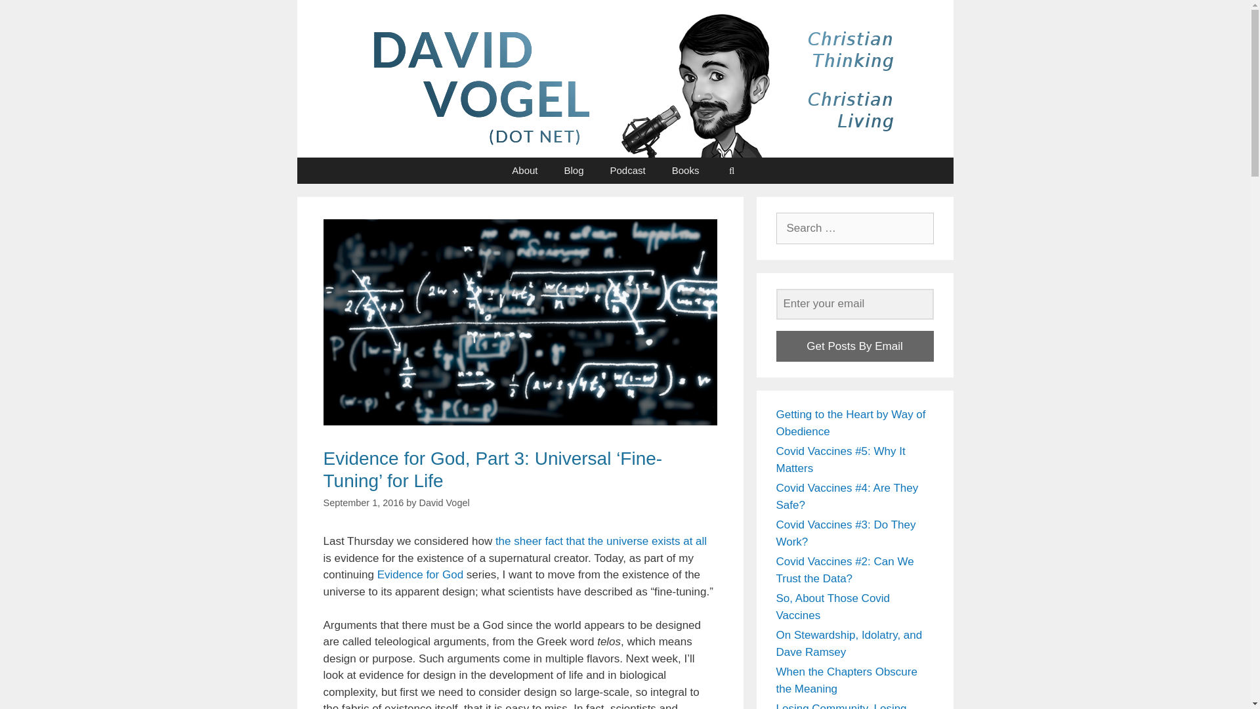 The width and height of the screenshot is (1260, 709). What do you see at coordinates (854, 347) in the screenshot?
I see `Get Posts By Email` at bounding box center [854, 347].